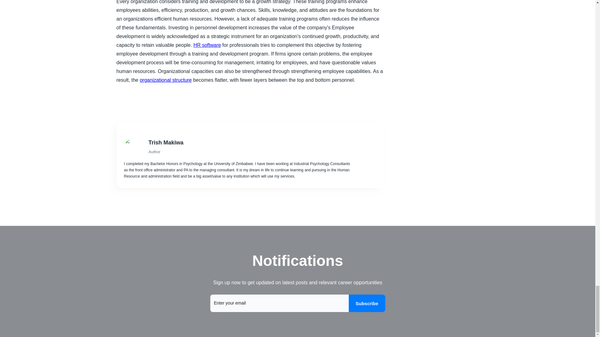 Image resolution: width=600 pixels, height=337 pixels. Describe the element at coordinates (367, 303) in the screenshot. I see `Subscribe` at that location.